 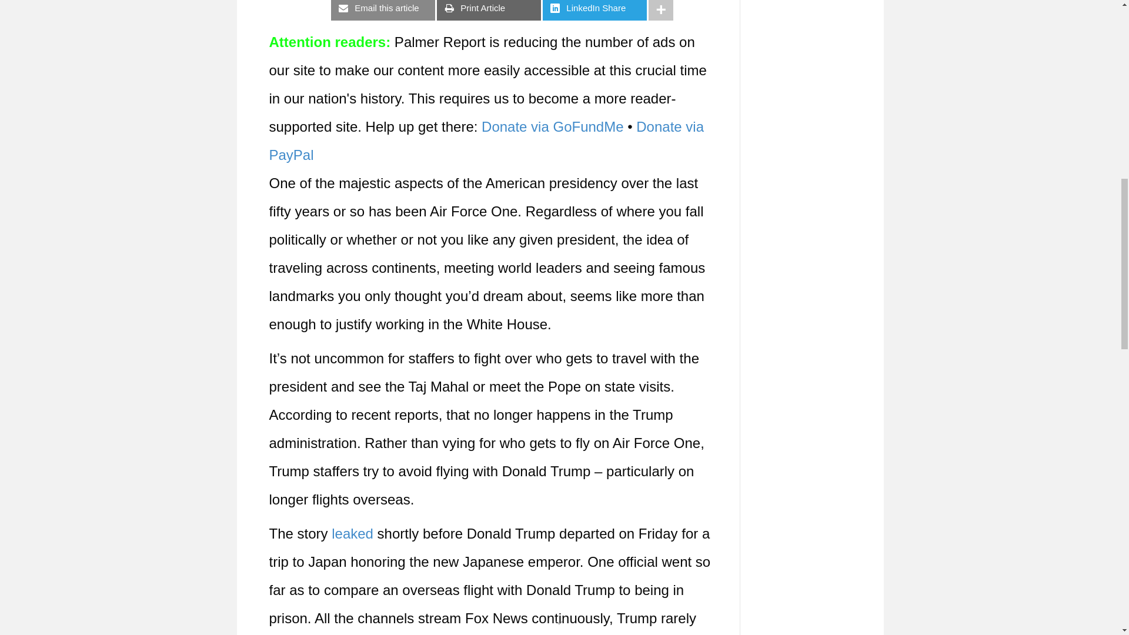 What do you see at coordinates (382, 10) in the screenshot?
I see `Email this article` at bounding box center [382, 10].